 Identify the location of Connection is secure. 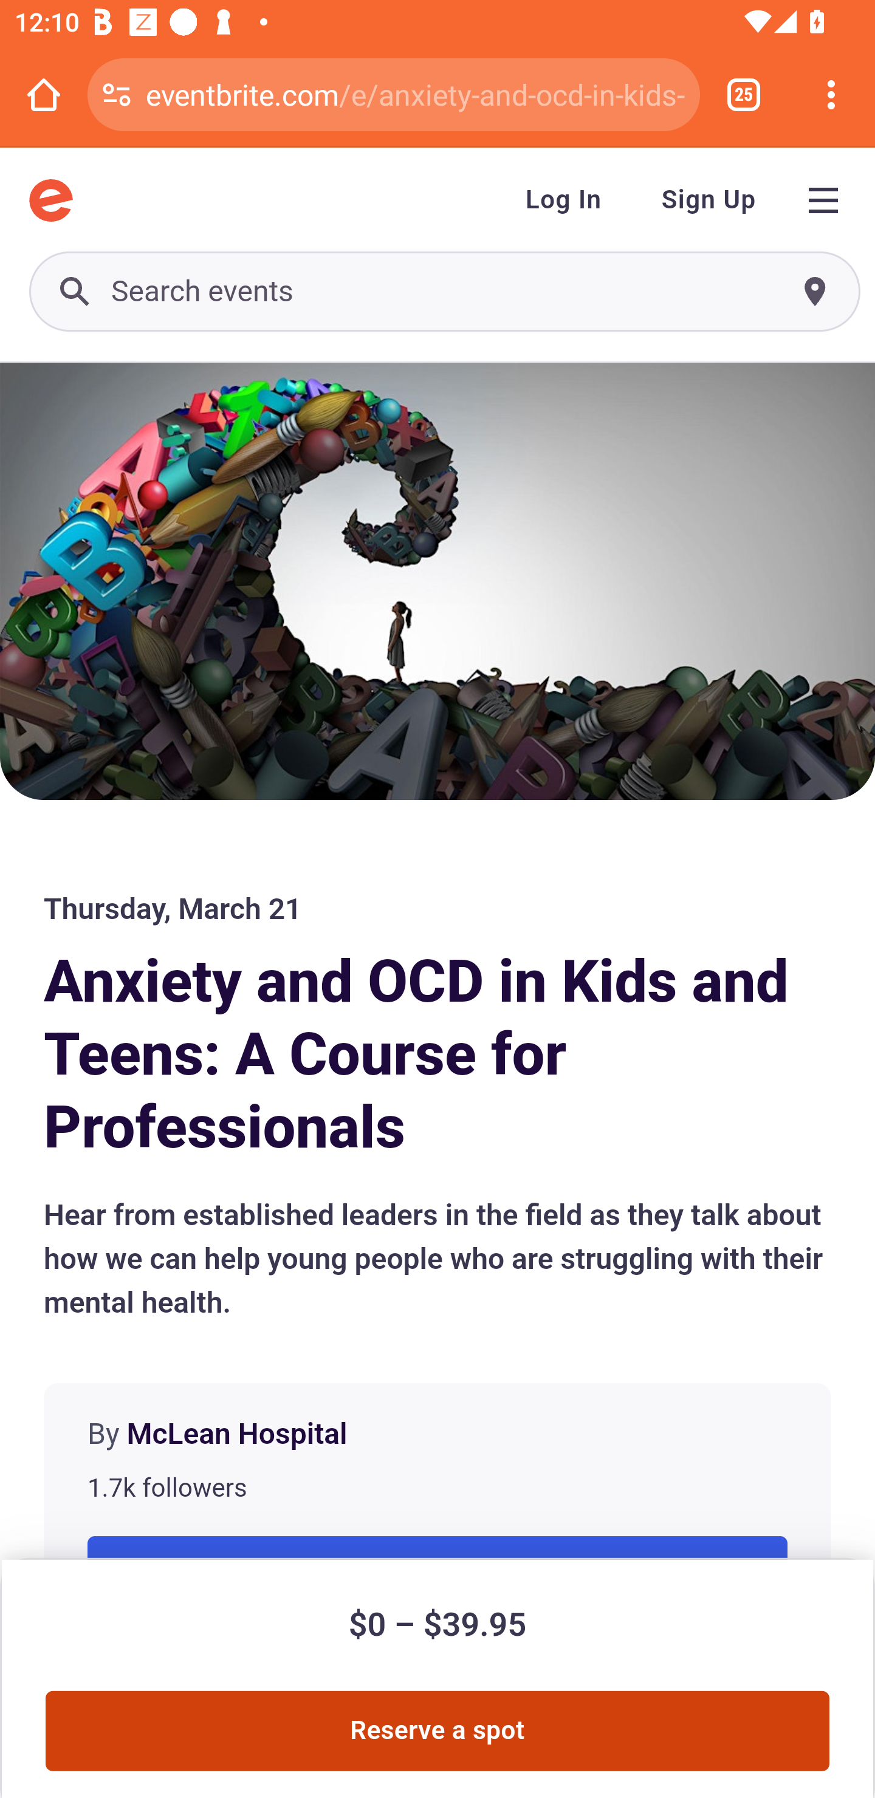
(117, 94).